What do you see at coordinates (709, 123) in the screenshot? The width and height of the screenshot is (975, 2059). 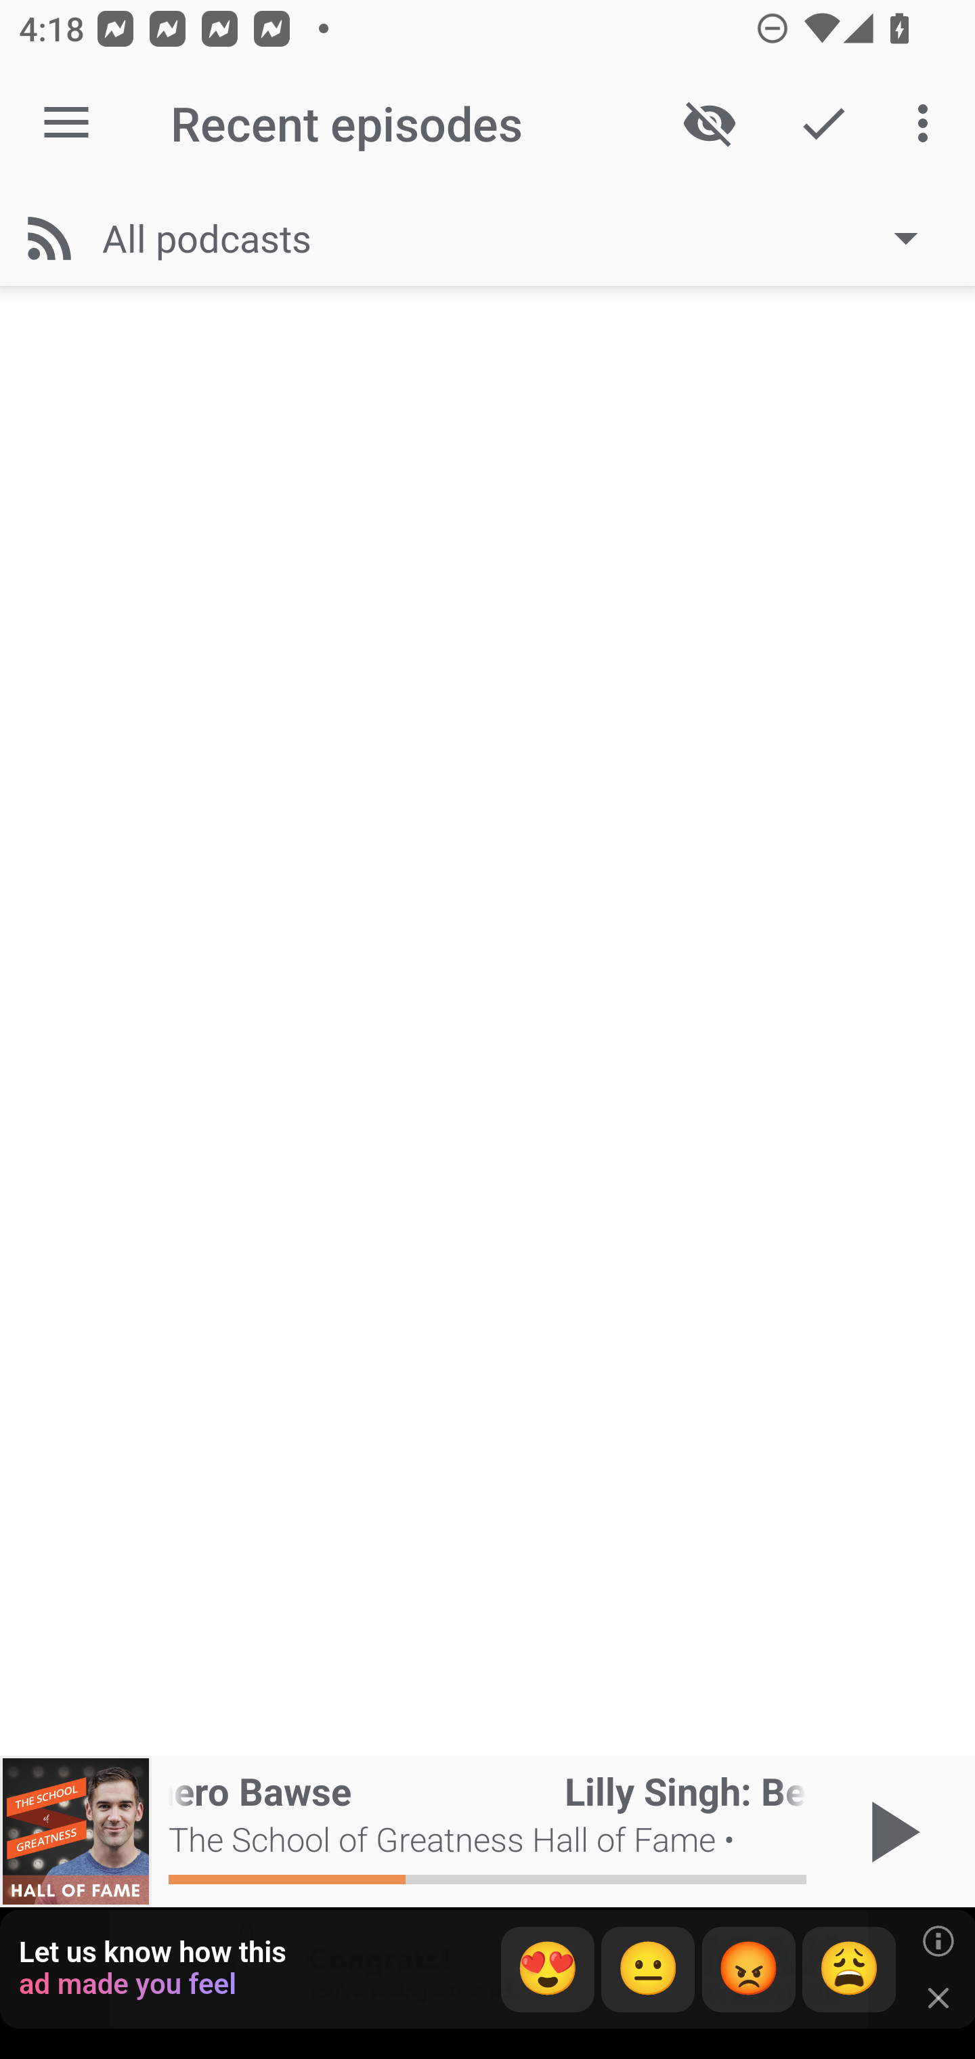 I see `Show / Hide played content` at bounding box center [709, 123].